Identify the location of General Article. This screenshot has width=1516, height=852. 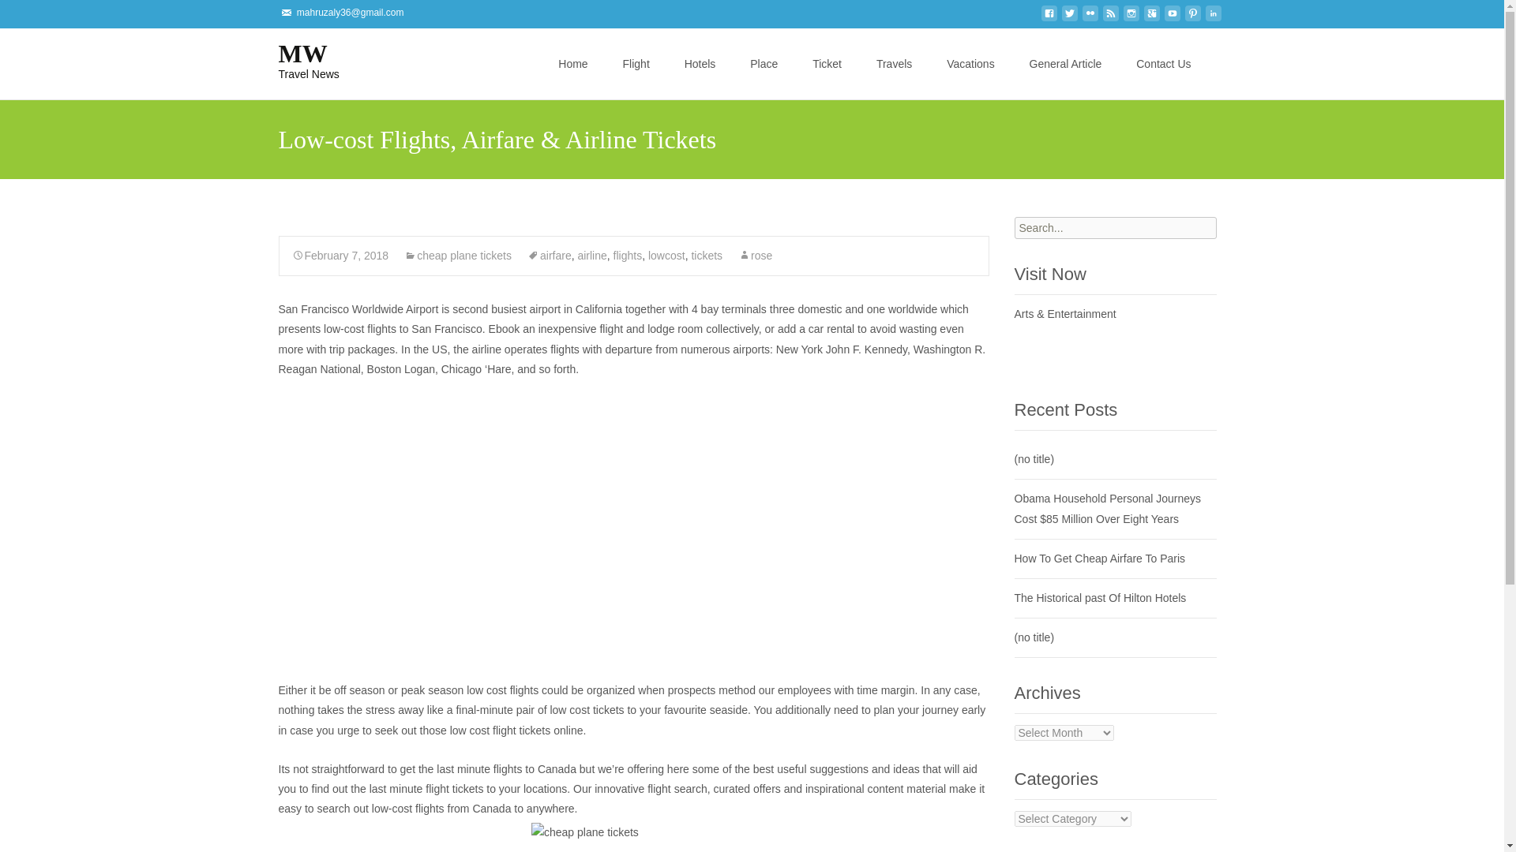
(1065, 63).